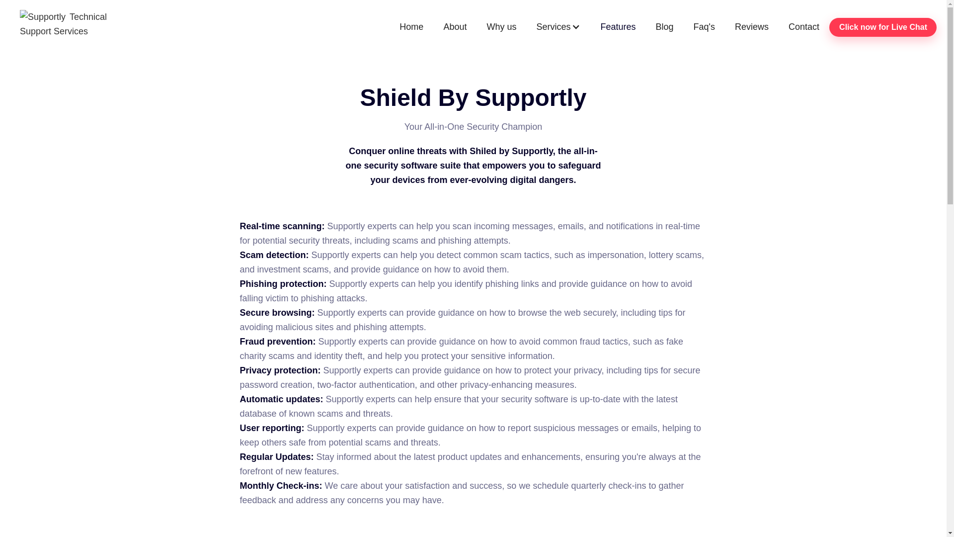  Describe the element at coordinates (501, 27) in the screenshot. I see `Why us` at that location.